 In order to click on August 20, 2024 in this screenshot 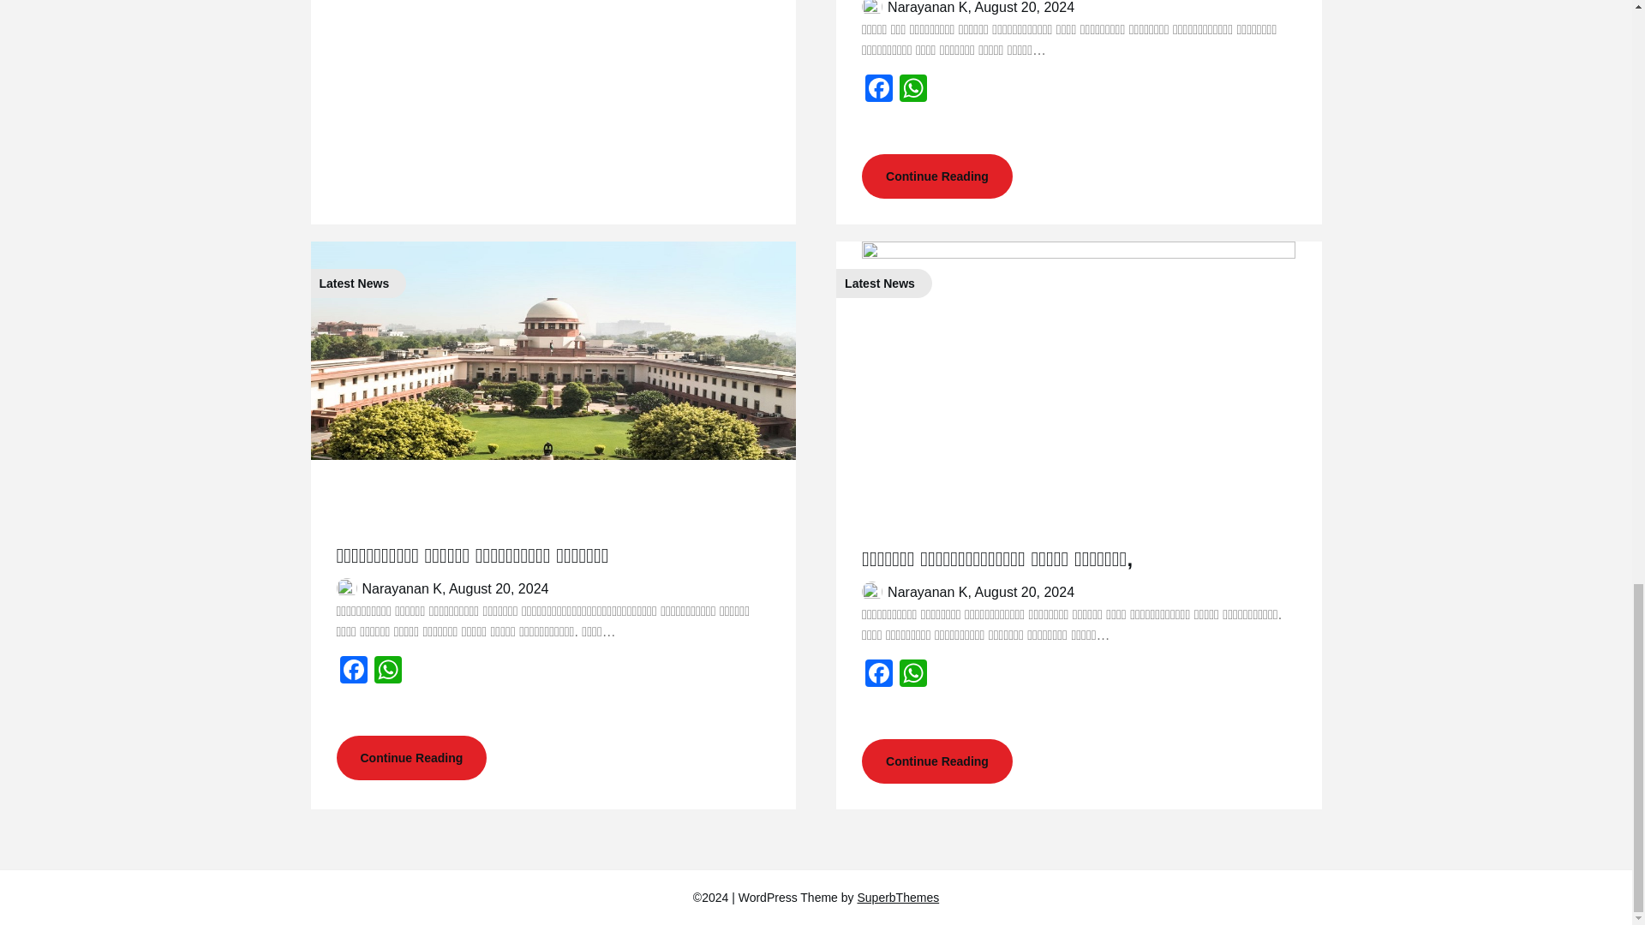, I will do `click(499, 588)`.